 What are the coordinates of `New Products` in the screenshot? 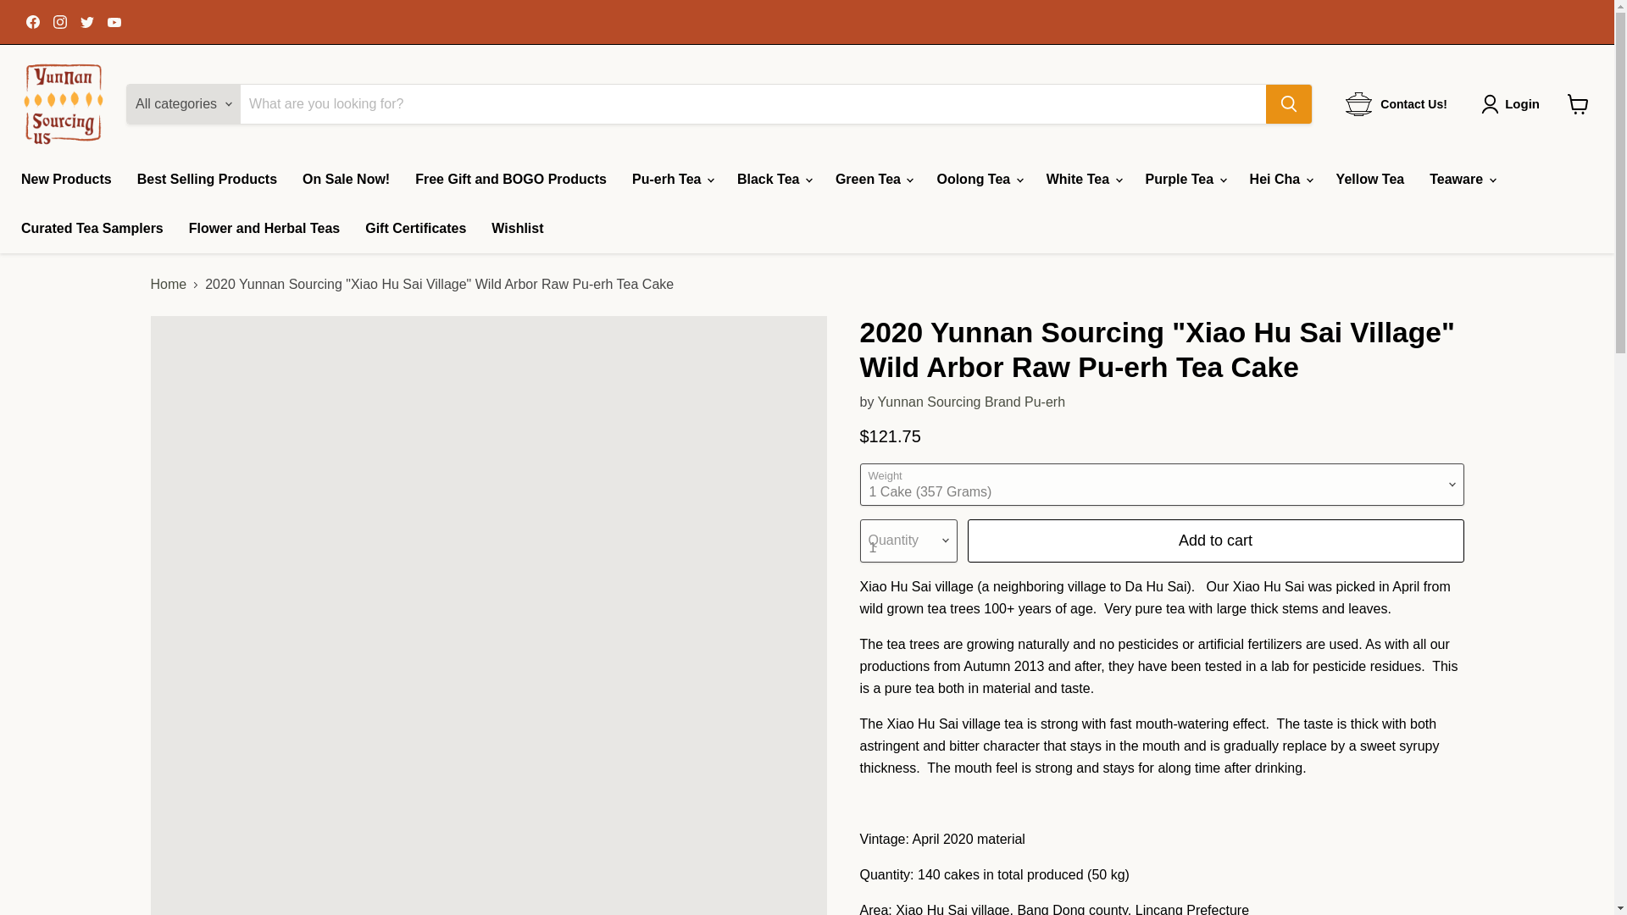 It's located at (66, 180).